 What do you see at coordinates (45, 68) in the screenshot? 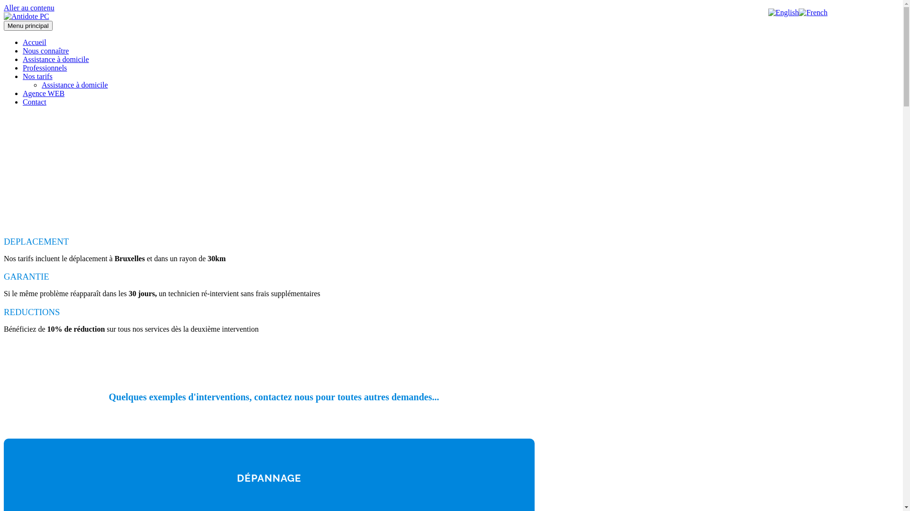
I see `Professionnels` at bounding box center [45, 68].